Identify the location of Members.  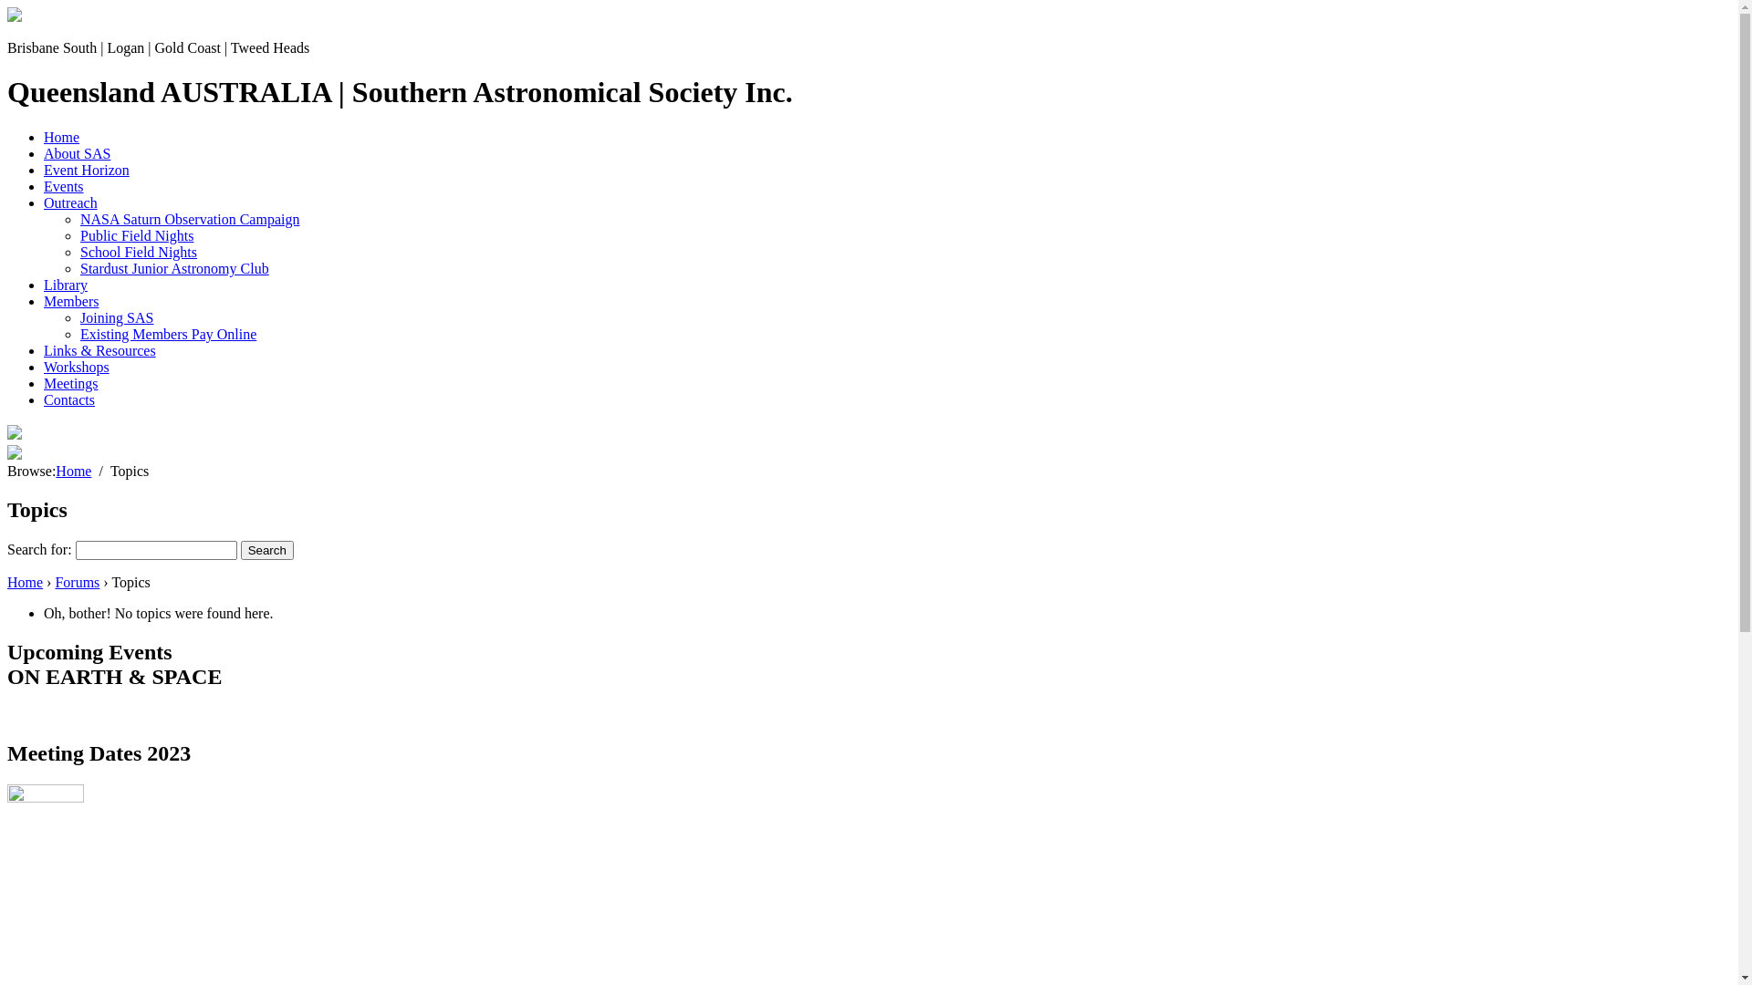
(71, 301).